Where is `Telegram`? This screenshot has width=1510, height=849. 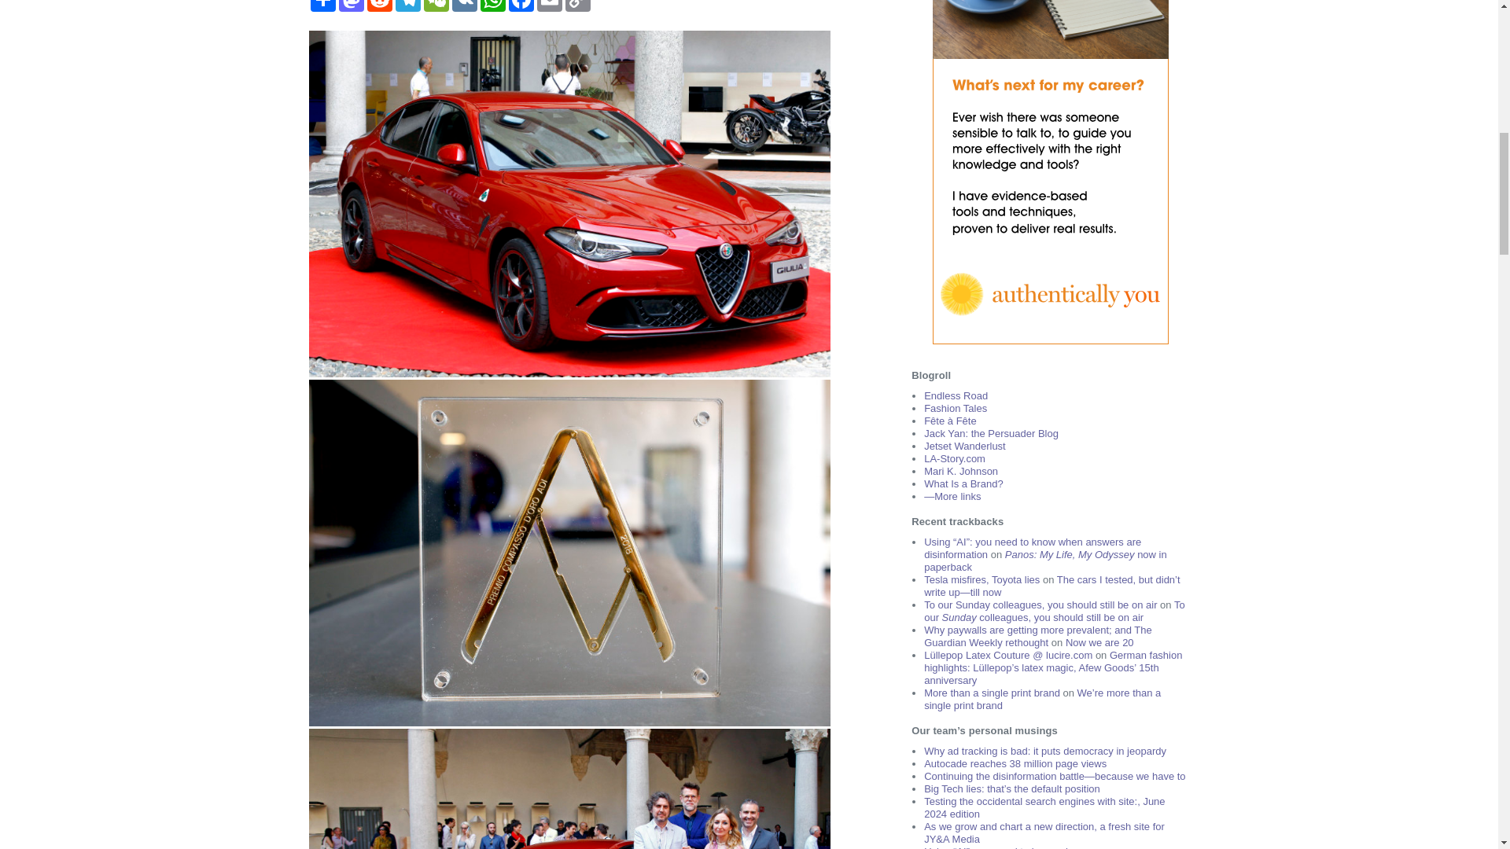 Telegram is located at coordinates (407, 6).